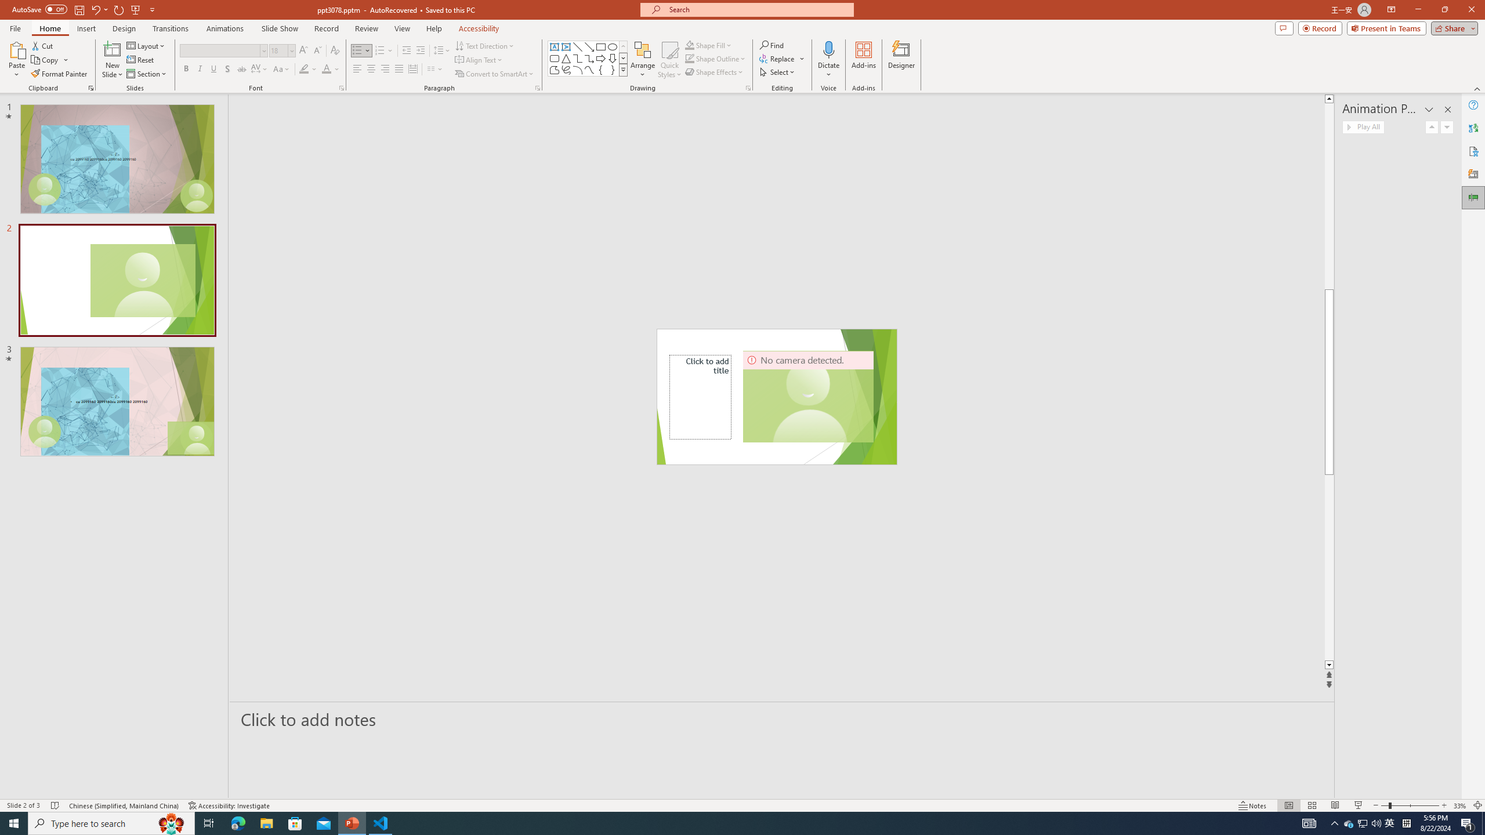 This screenshot has height=835, width=1485. What do you see at coordinates (113, 60) in the screenshot?
I see `New Slide` at bounding box center [113, 60].